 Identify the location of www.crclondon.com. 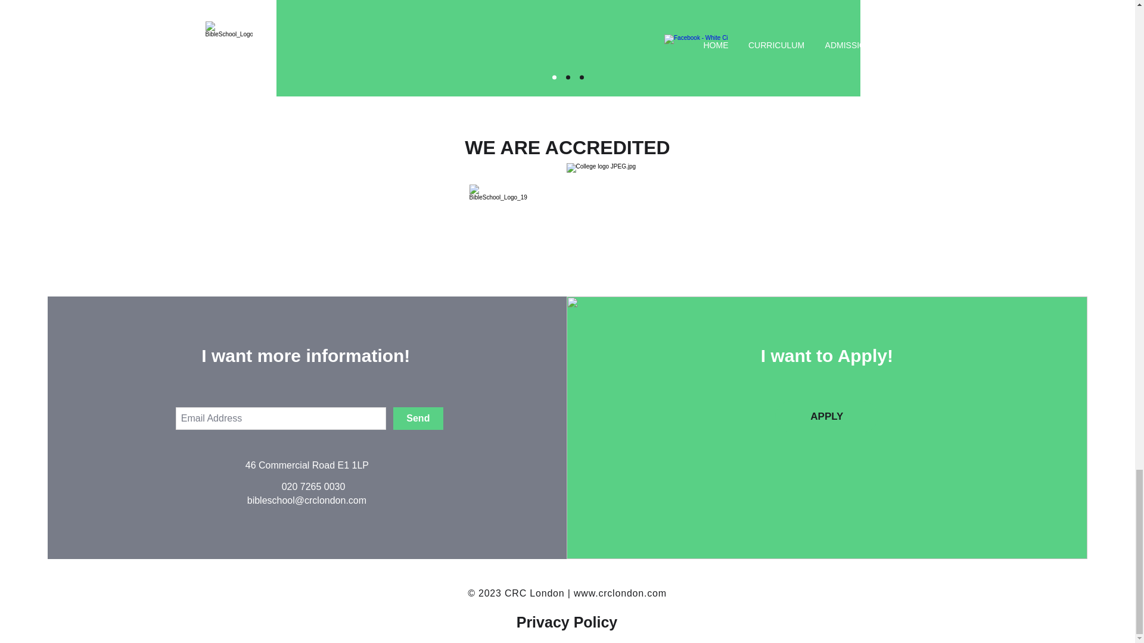
(620, 593).